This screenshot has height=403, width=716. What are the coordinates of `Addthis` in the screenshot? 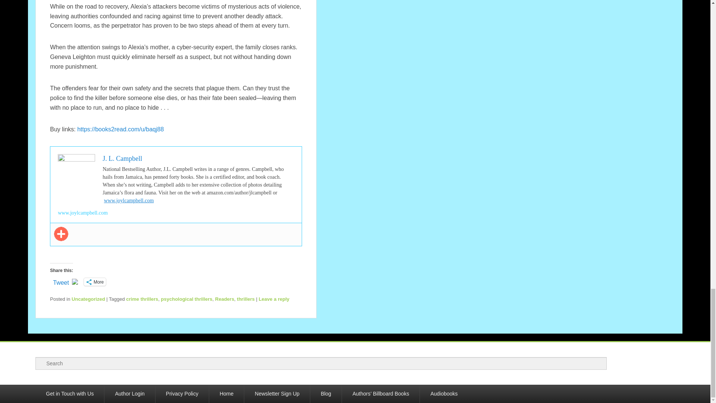 It's located at (61, 234).